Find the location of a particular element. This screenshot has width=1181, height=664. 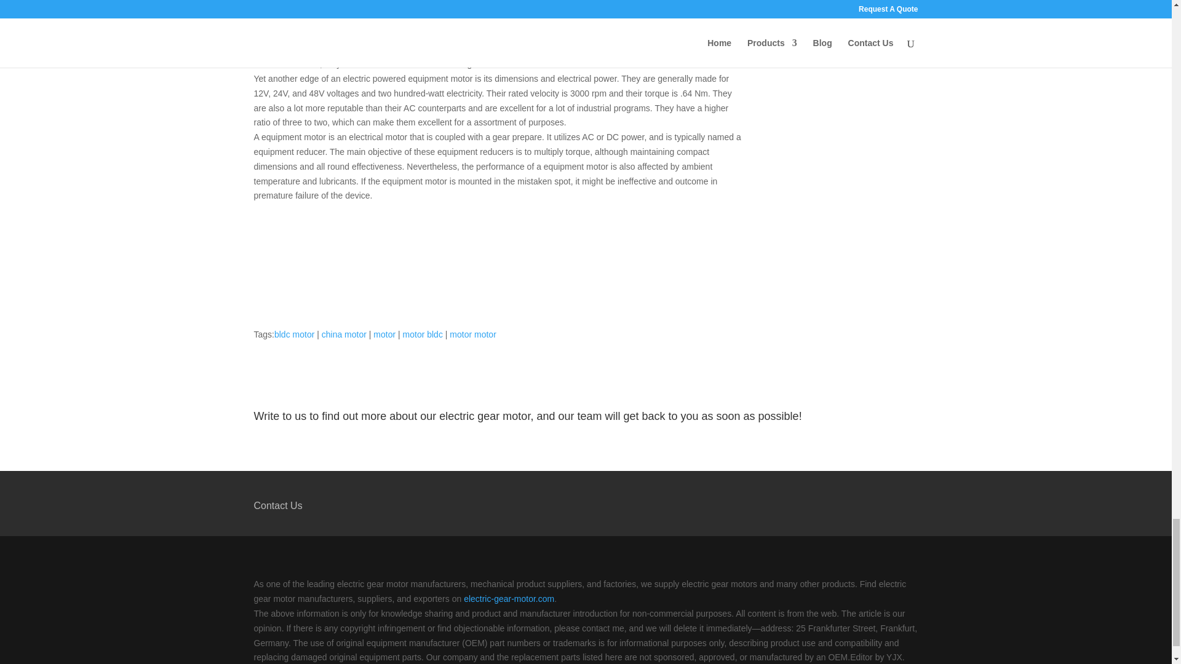

motor bldc is located at coordinates (423, 334).